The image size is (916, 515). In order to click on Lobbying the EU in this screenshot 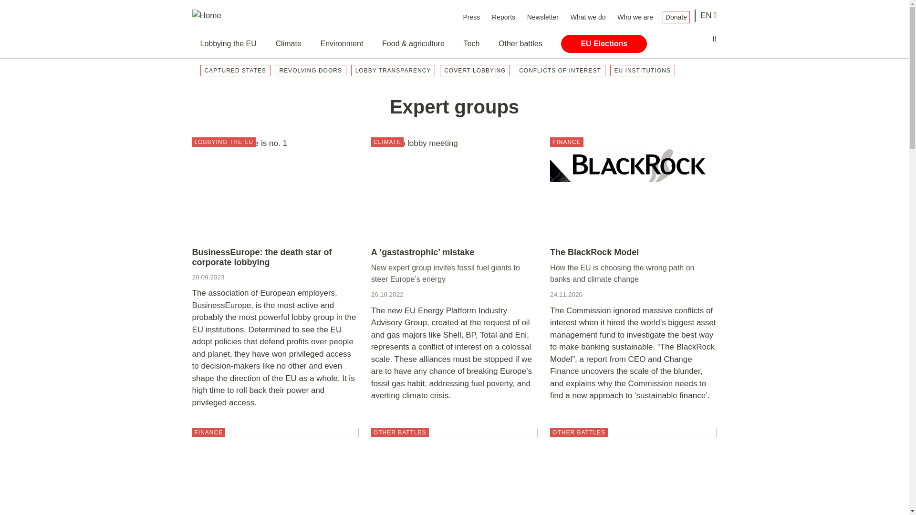, I will do `click(228, 44)`.